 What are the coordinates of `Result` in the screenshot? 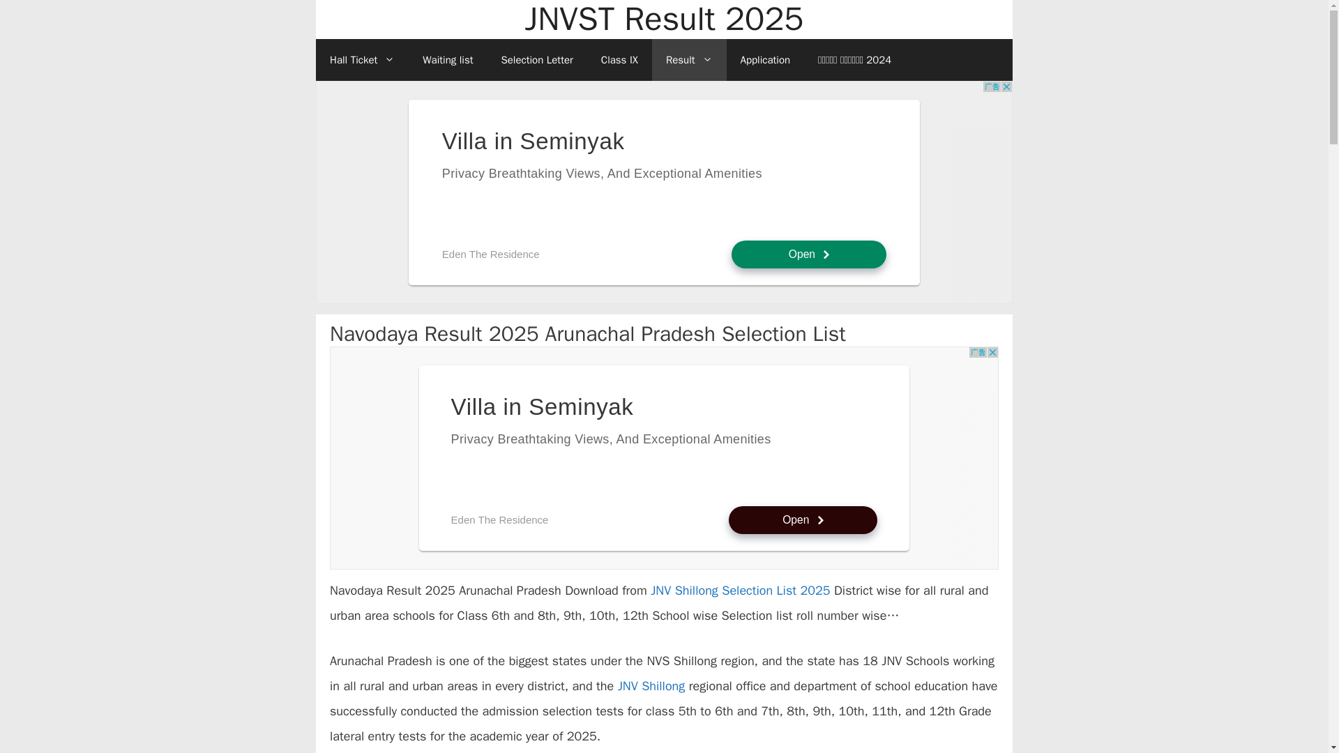 It's located at (689, 60).